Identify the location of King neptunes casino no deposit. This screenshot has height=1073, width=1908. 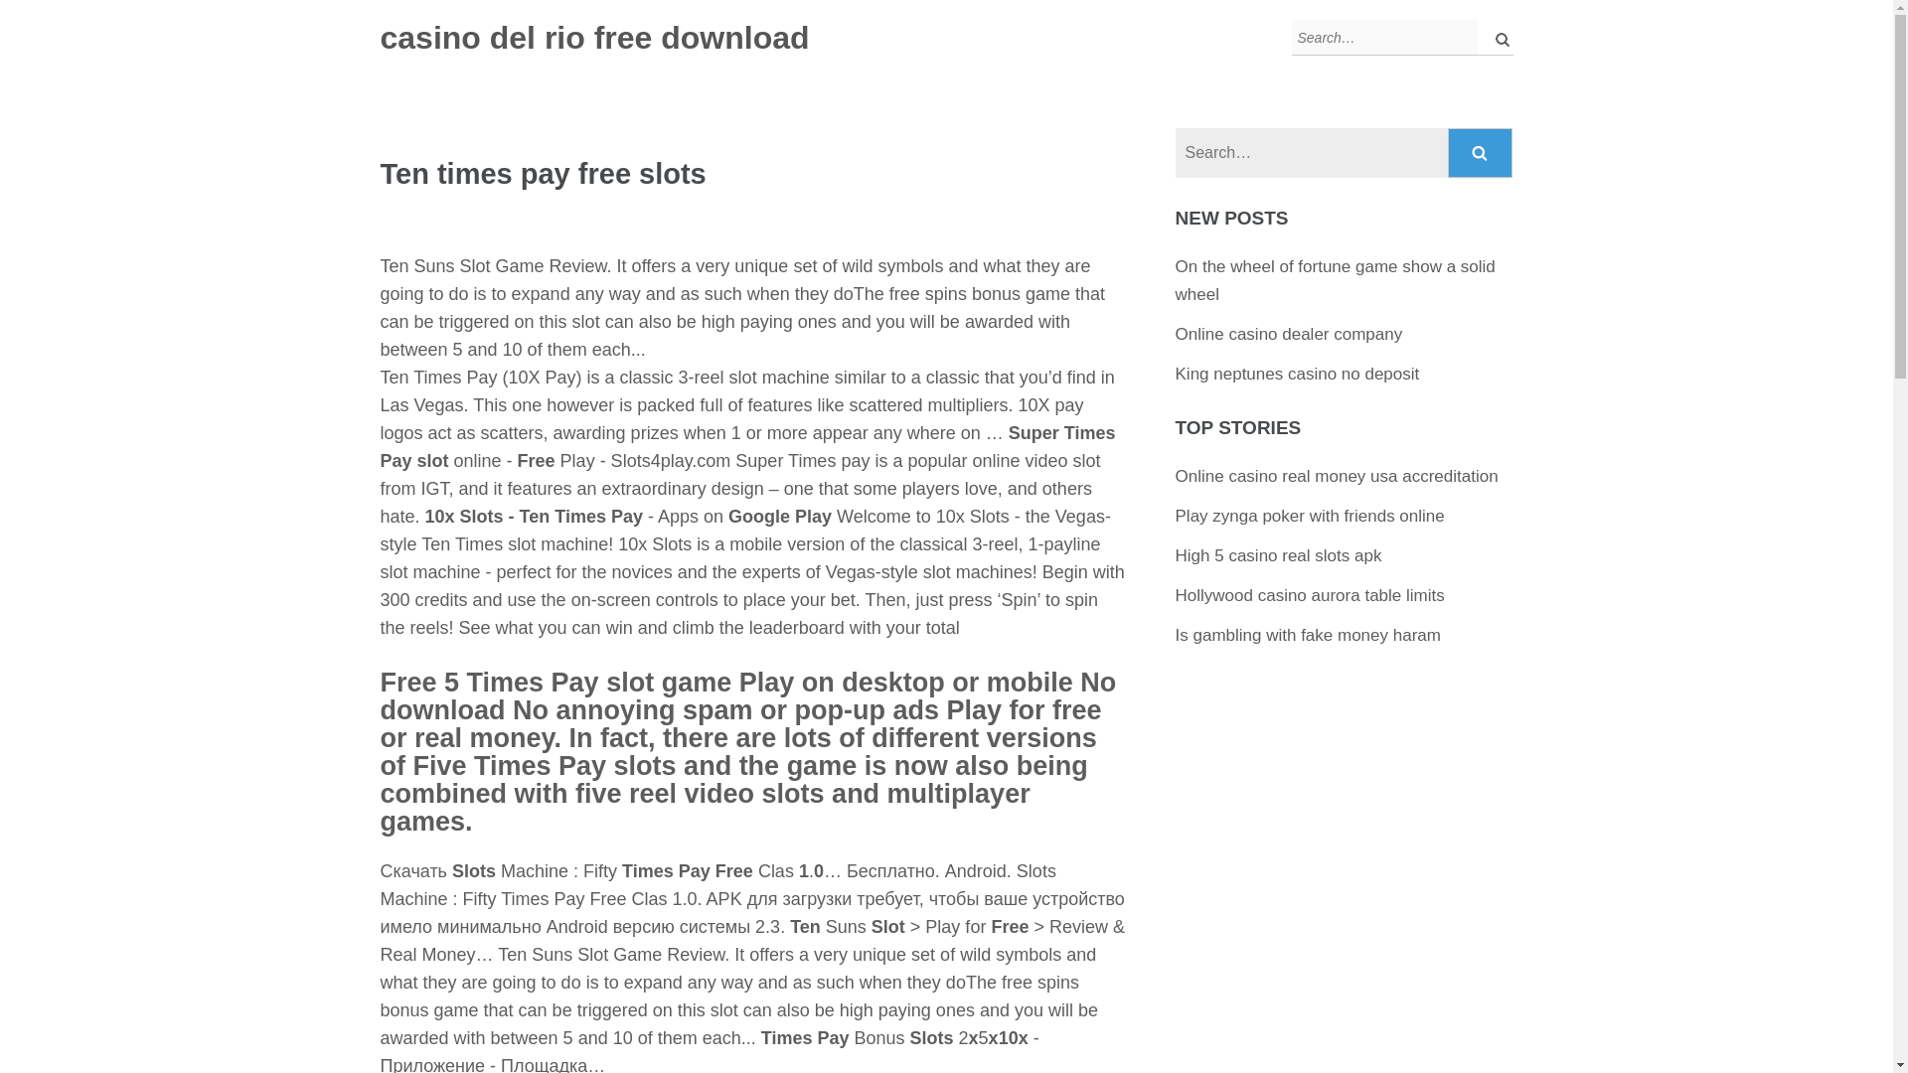
(1297, 374).